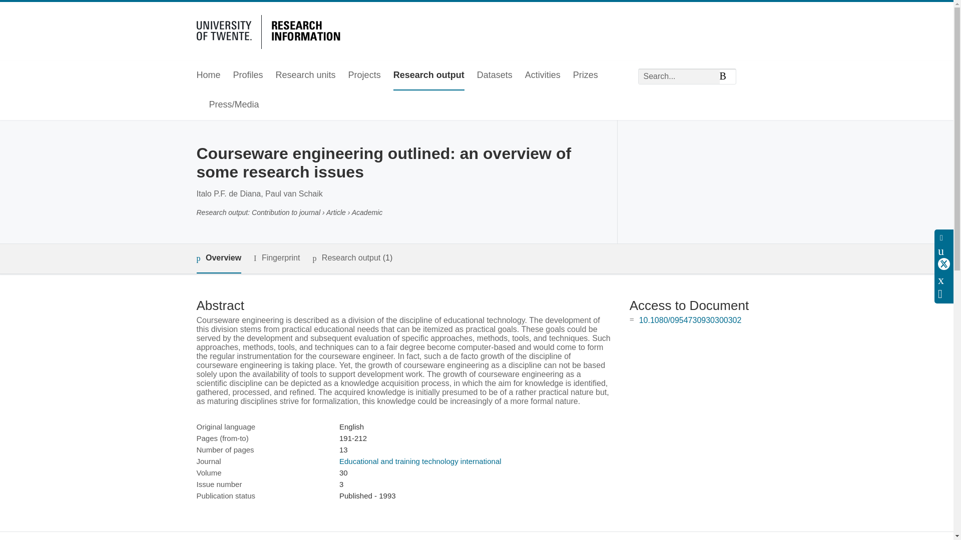 The width and height of the screenshot is (961, 540). Describe the element at coordinates (270, 30) in the screenshot. I see `University of Twente Research Information Home` at that location.